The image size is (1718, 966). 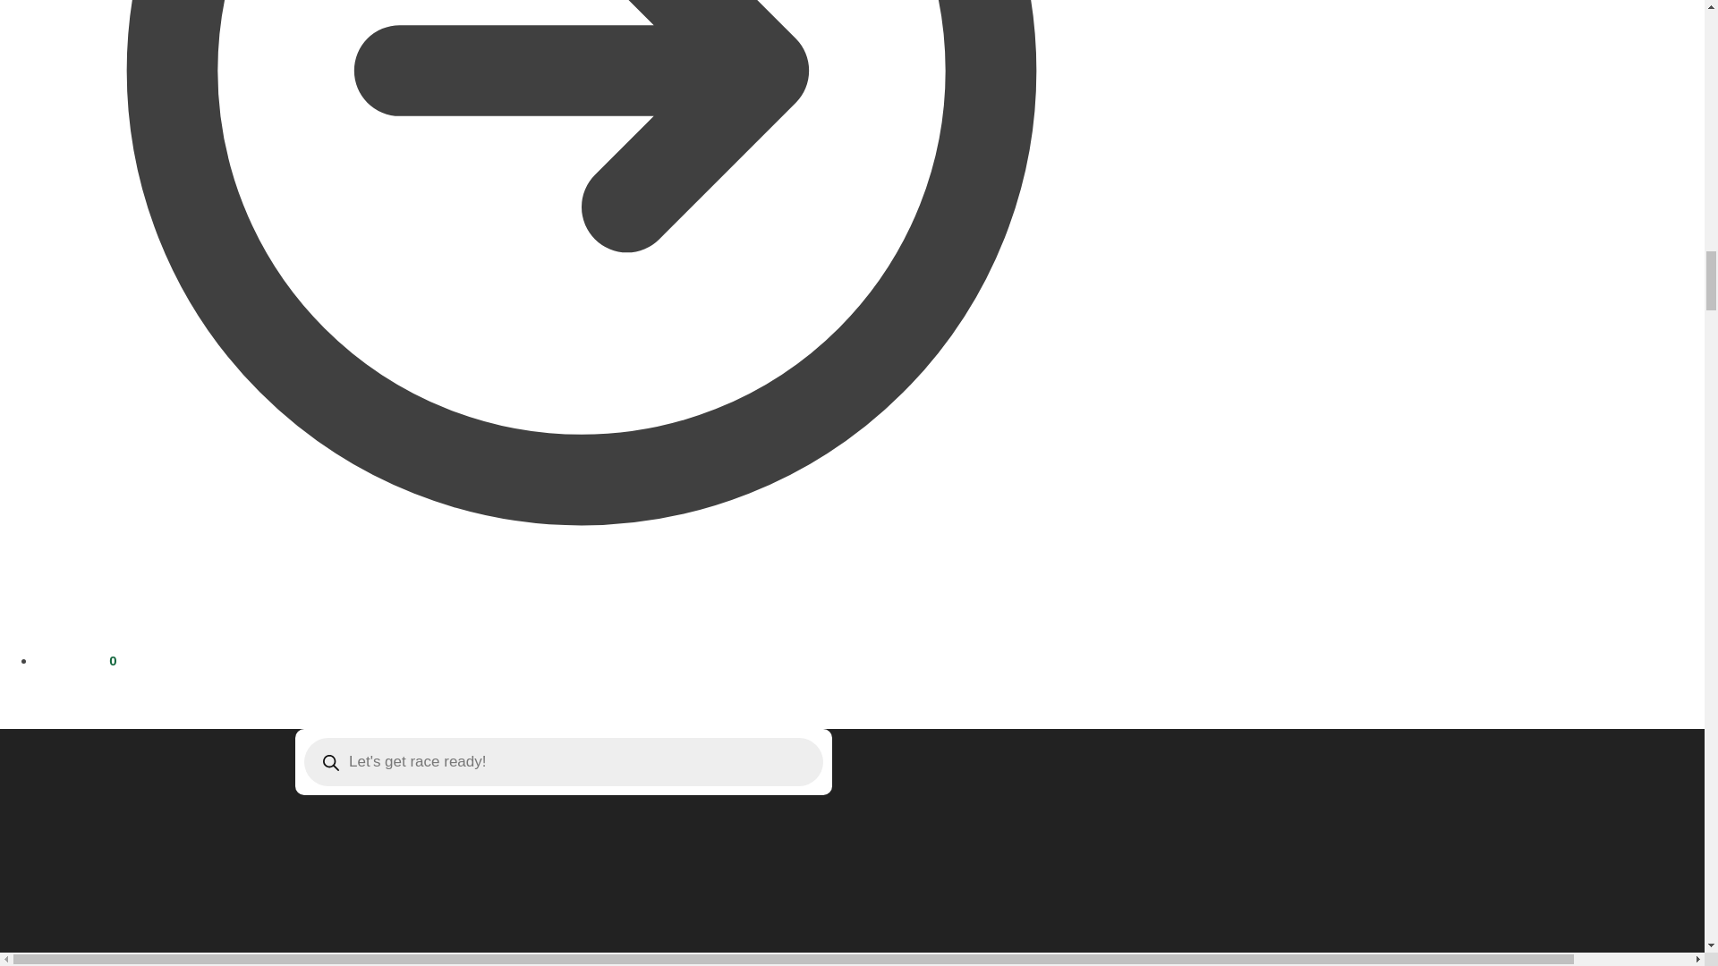 I want to click on With tax added, so click(x=54, y=660).